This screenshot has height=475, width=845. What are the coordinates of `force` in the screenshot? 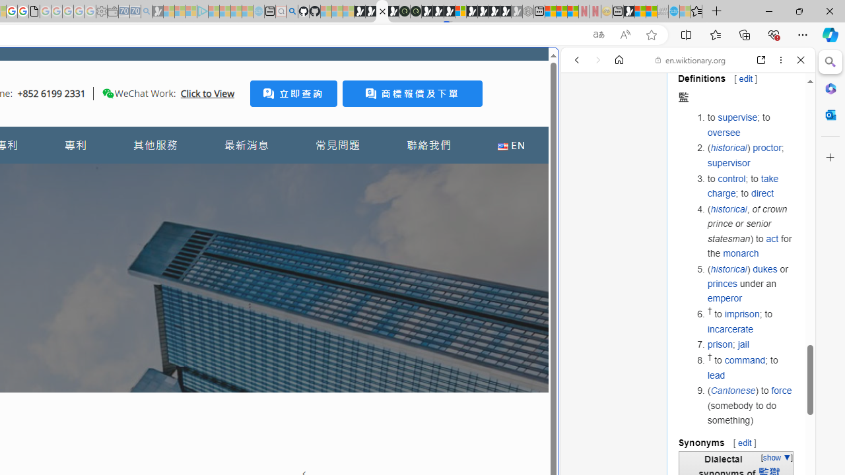 It's located at (782, 391).